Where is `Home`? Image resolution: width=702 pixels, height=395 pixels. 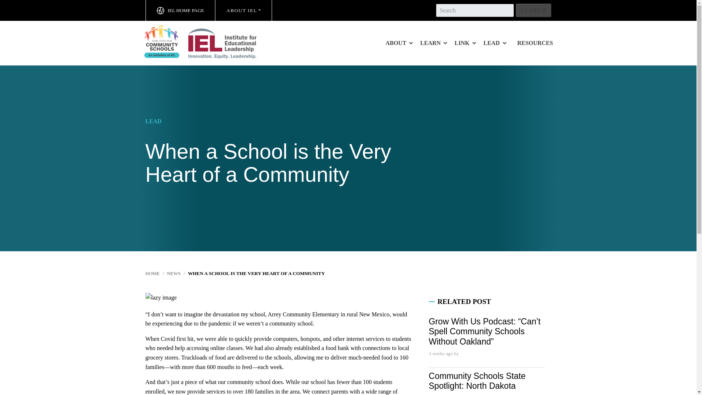 Home is located at coordinates (152, 273).